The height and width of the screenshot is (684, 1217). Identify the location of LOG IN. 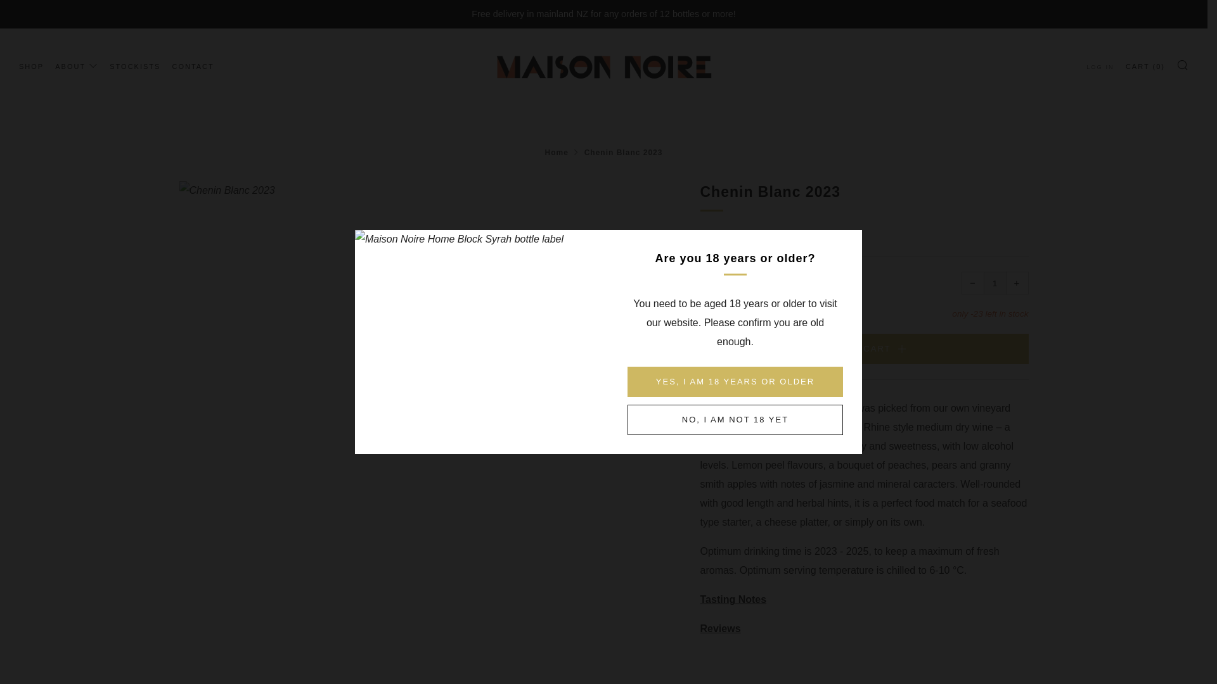
(1100, 67).